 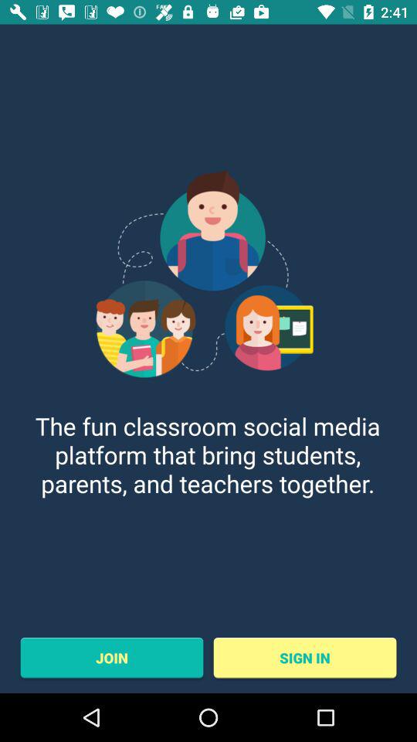 I want to click on turn off the join at the bottom left corner, so click(x=111, y=658).